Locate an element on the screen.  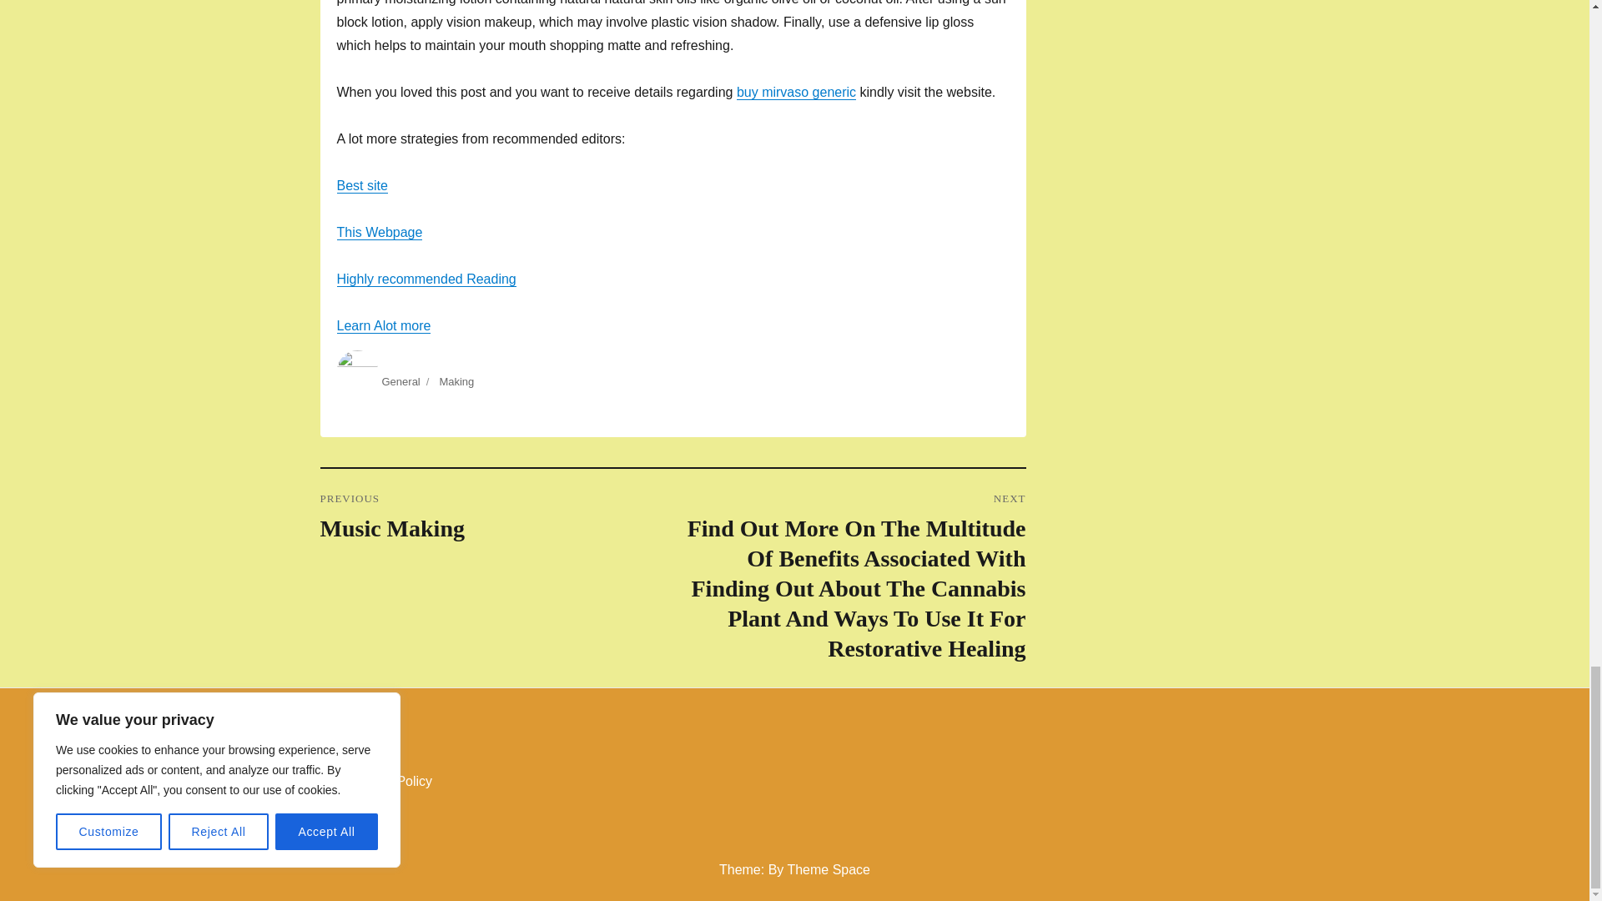
This Webpage is located at coordinates (379, 232).